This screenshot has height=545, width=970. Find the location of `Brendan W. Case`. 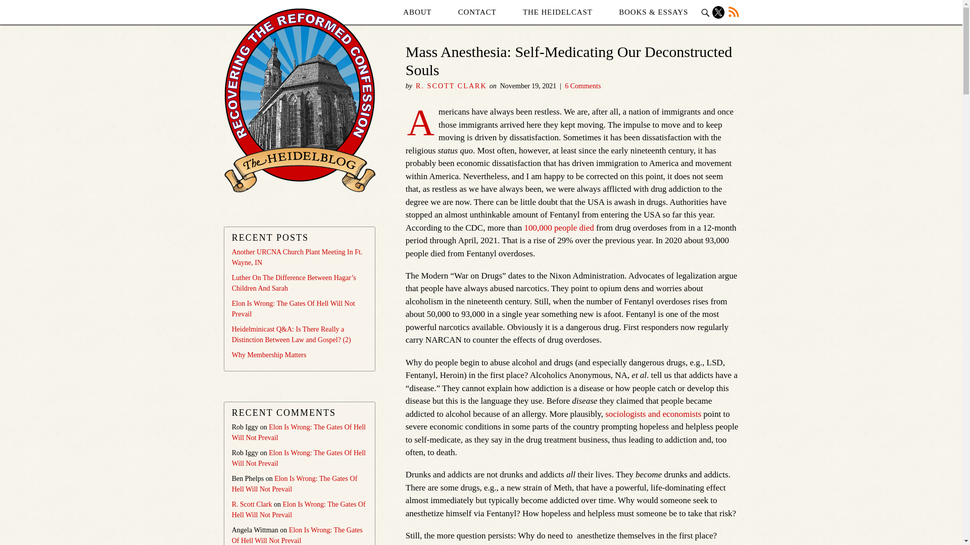

Brendan W. Case is located at coordinates (435, 544).